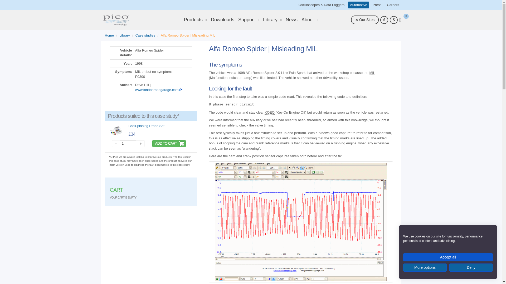 The image size is (506, 284). I want to click on Careers, so click(393, 5).